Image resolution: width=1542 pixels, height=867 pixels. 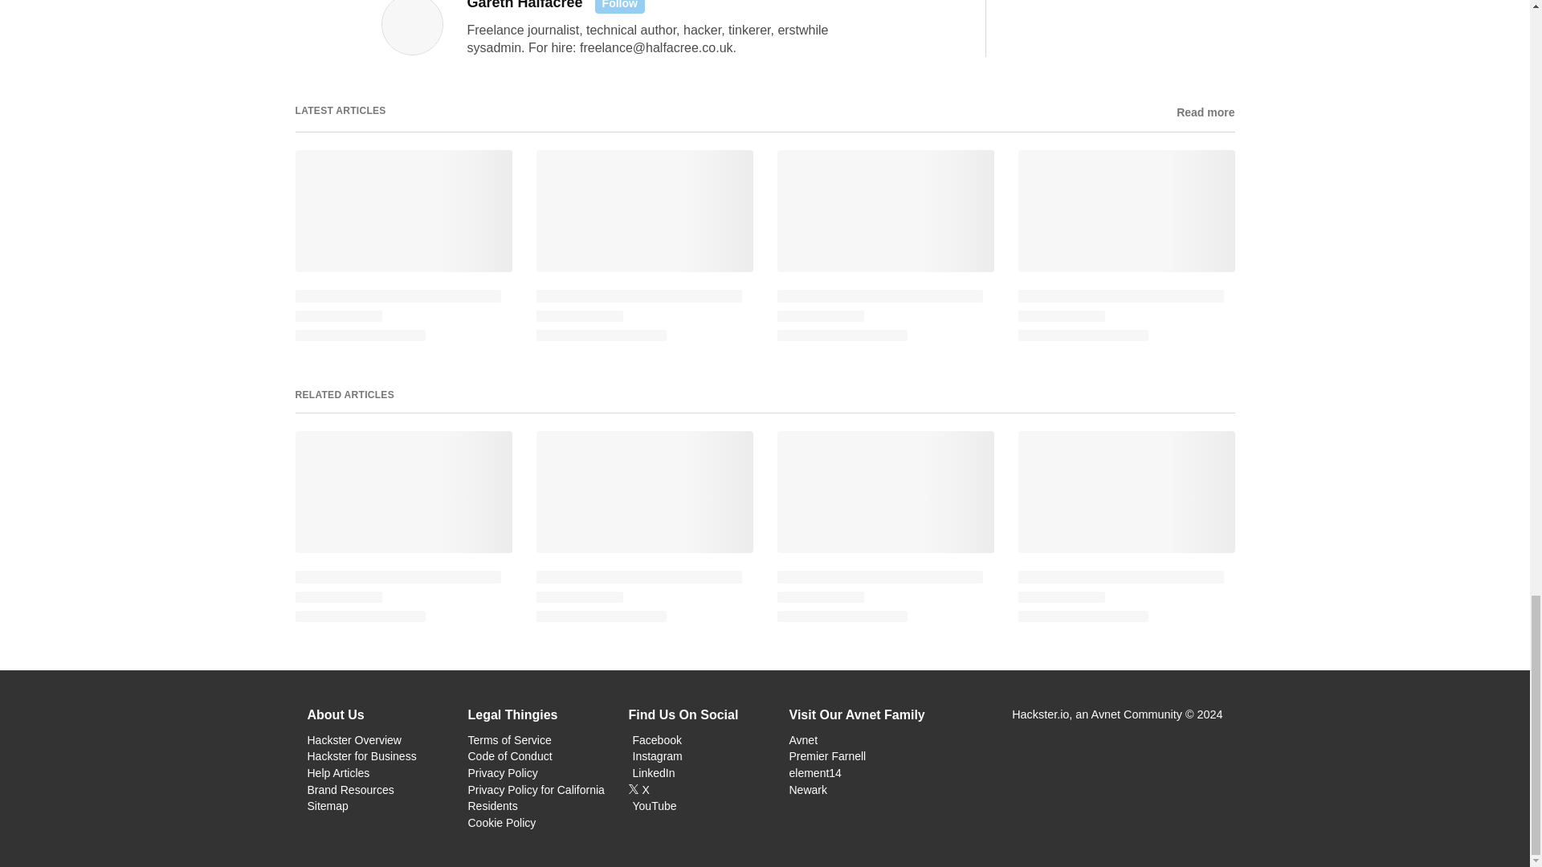 What do you see at coordinates (350, 790) in the screenshot?
I see `Brand Resources` at bounding box center [350, 790].